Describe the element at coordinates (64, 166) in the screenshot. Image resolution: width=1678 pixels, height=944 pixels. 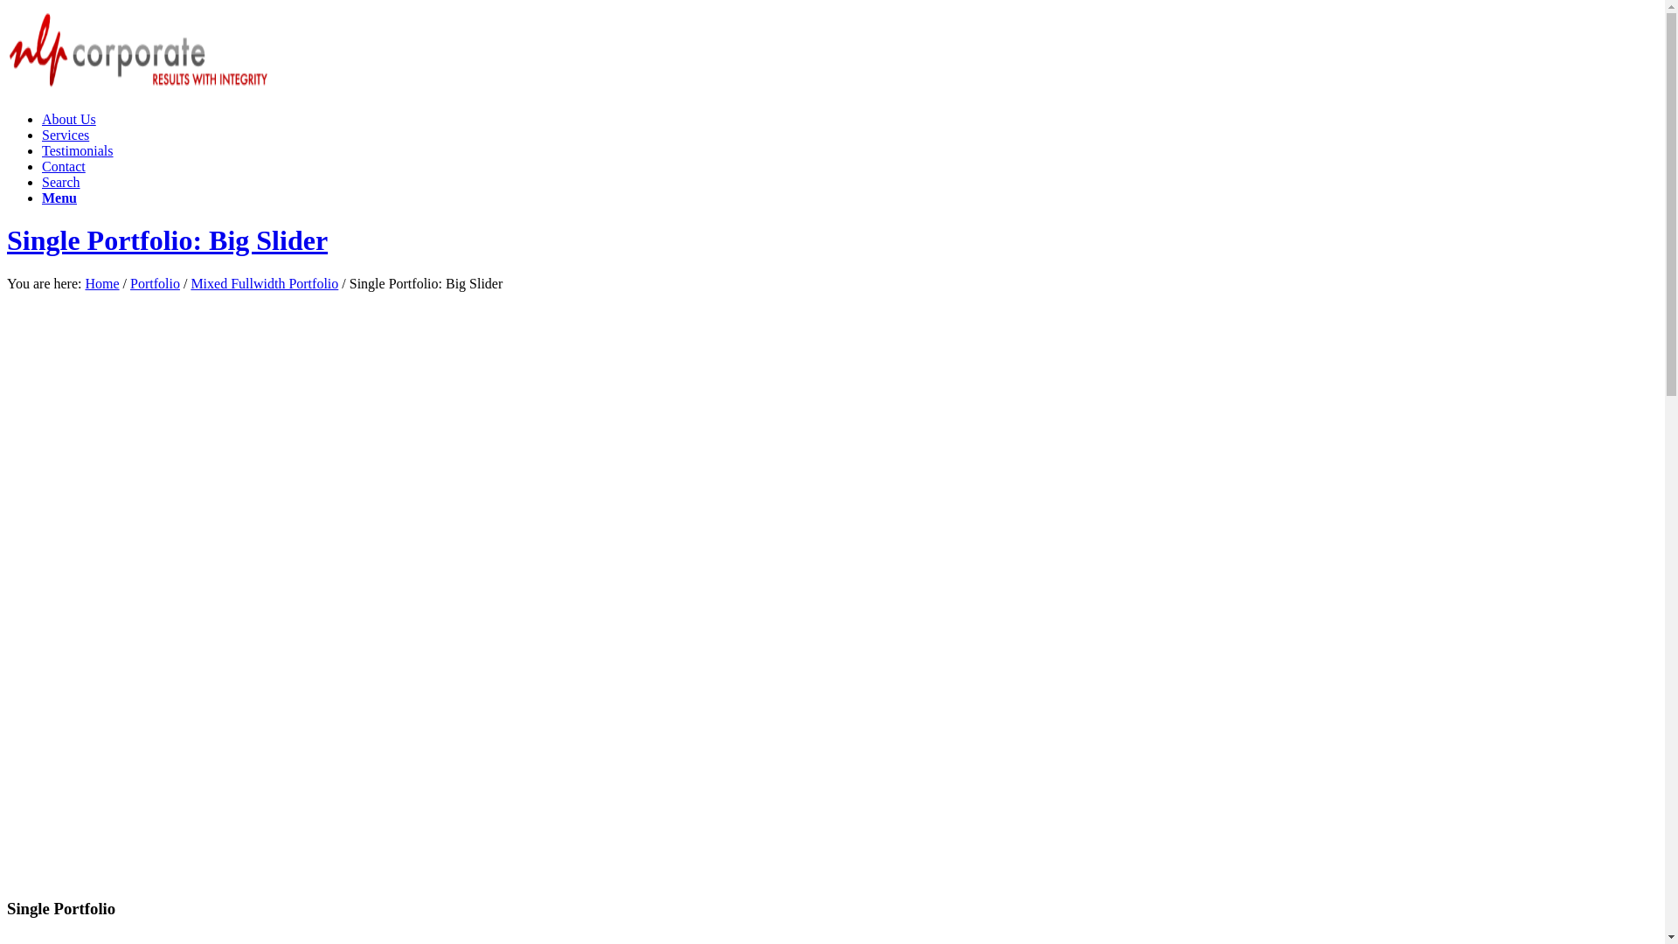
I see `Contact` at that location.